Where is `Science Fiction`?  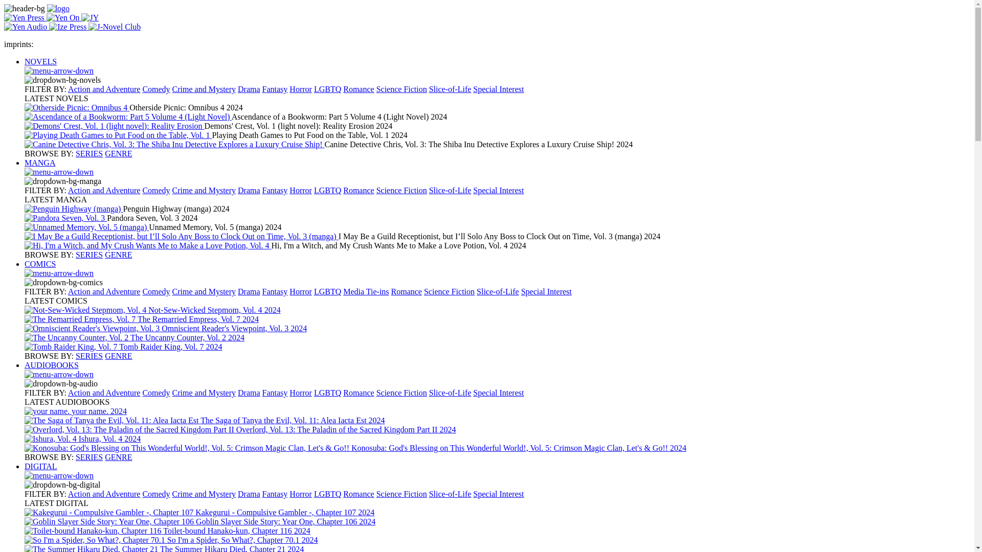
Science Fiction is located at coordinates (401, 89).